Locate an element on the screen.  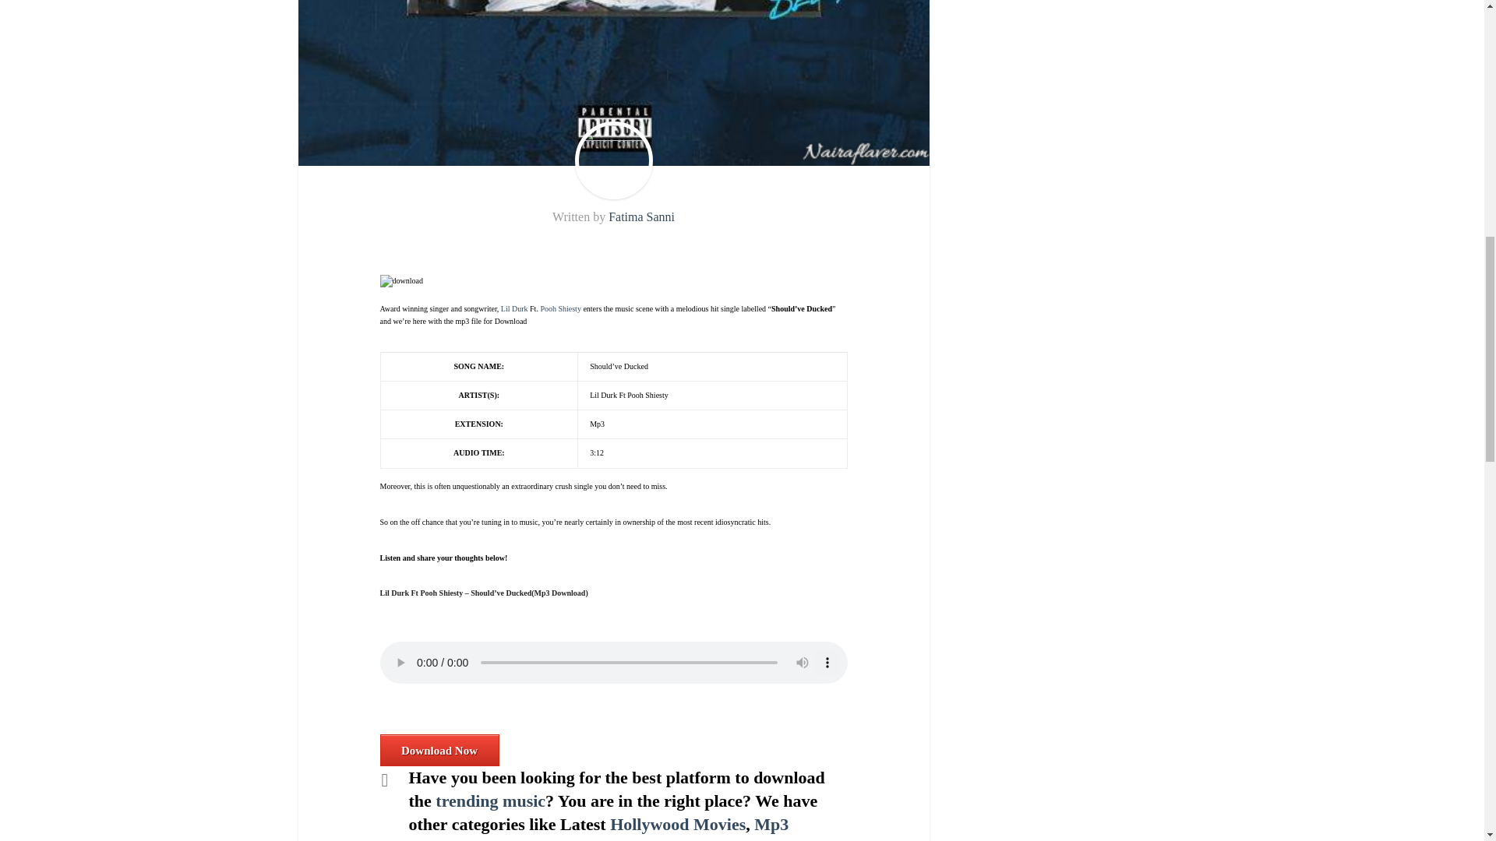
Download Now is located at coordinates (439, 749).